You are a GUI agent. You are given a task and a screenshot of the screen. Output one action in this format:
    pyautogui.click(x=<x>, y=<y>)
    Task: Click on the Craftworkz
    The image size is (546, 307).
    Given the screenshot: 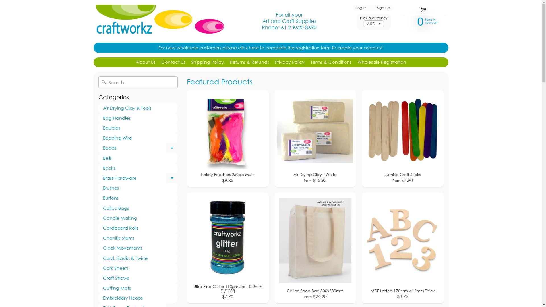 What is the action you would take?
    pyautogui.click(x=159, y=21)
    